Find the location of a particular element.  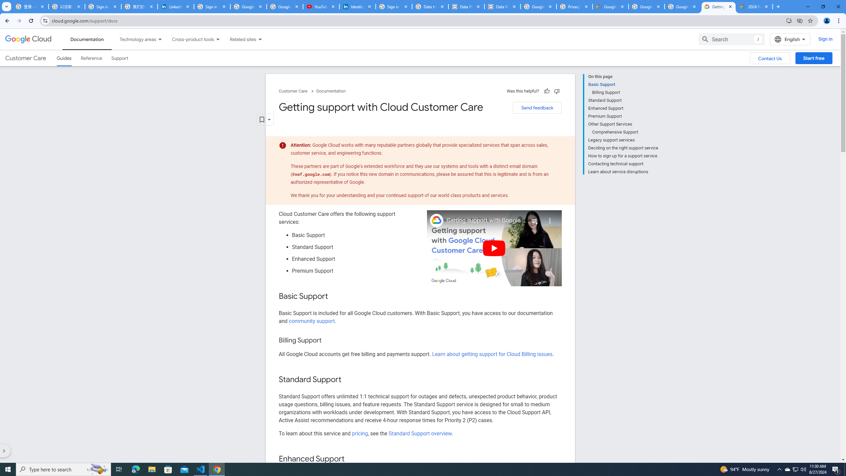

Basic Support is located at coordinates (623, 84).